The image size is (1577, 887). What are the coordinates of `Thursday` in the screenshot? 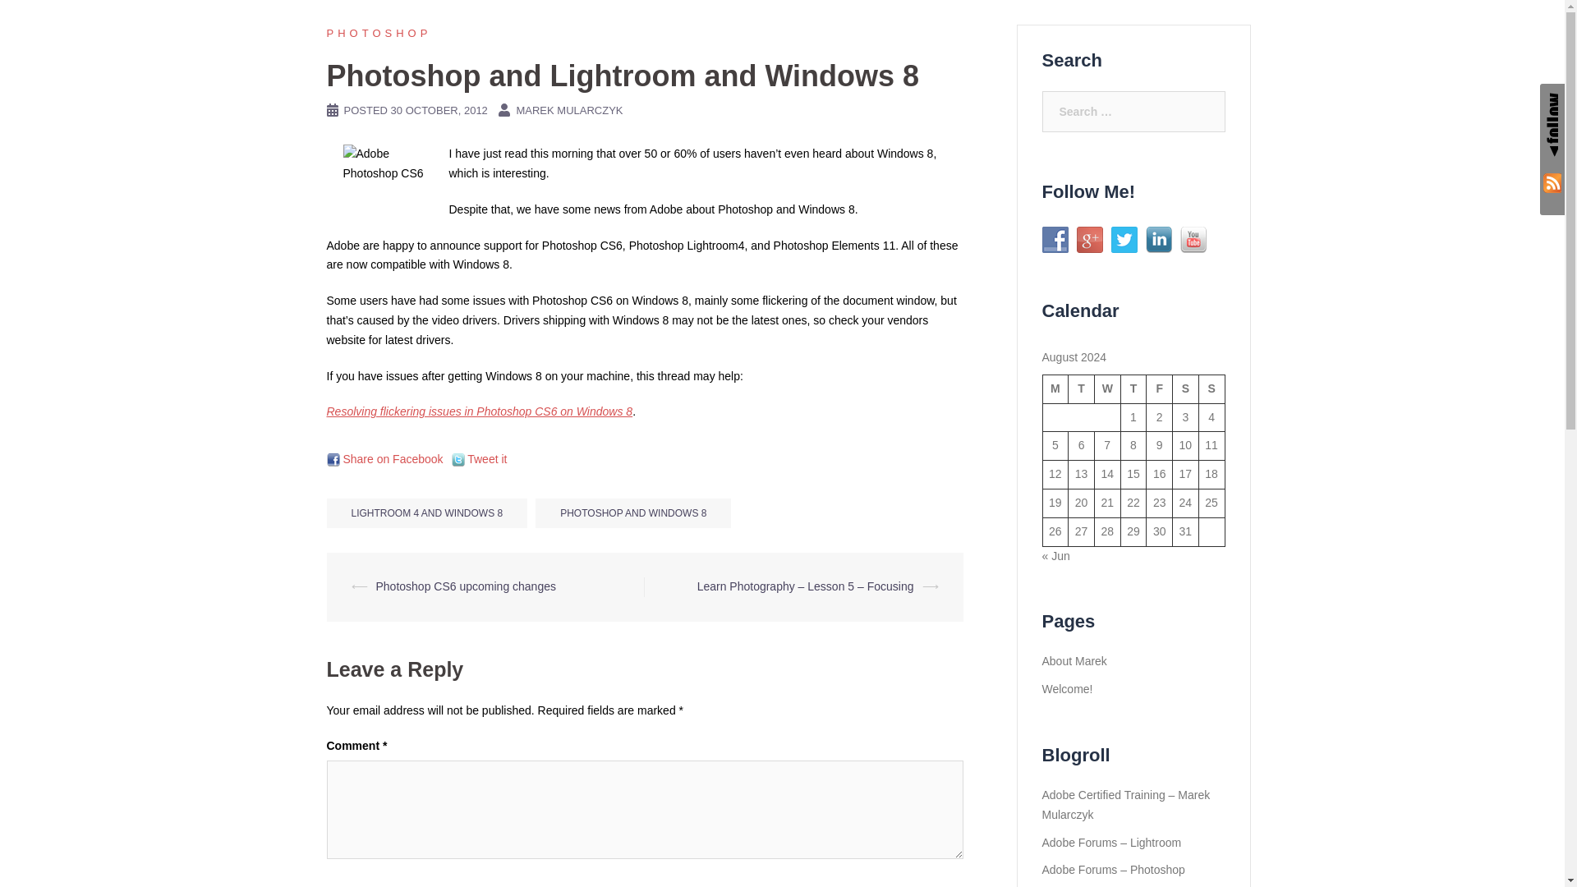 It's located at (1133, 388).